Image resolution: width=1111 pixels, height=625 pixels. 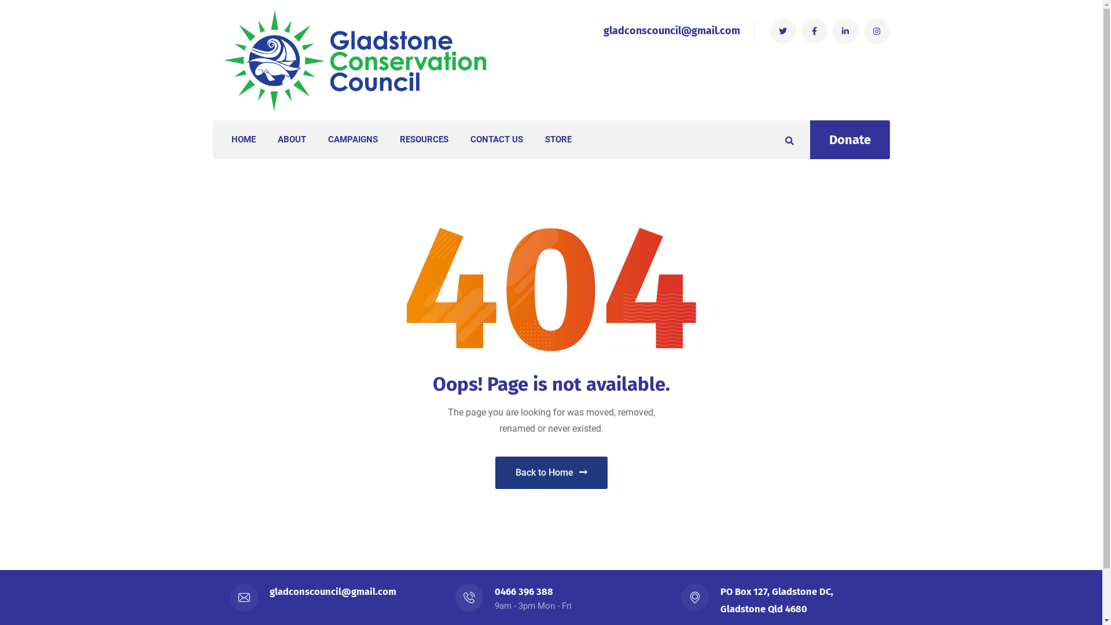 I want to click on Gladstone Conservation Council, so click(x=358, y=60).